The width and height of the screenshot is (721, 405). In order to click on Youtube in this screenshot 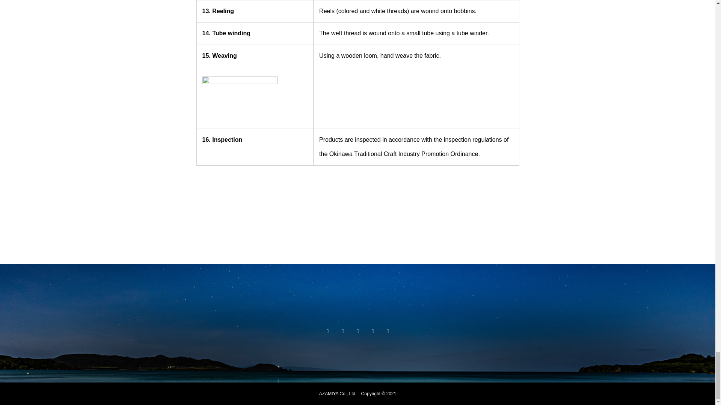, I will do `click(373, 331)`.